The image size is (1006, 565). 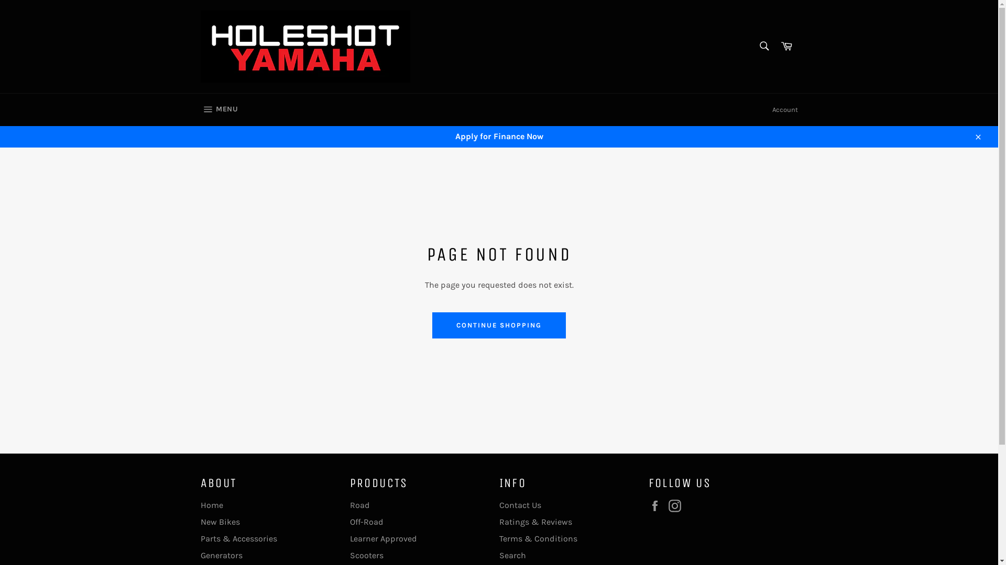 What do you see at coordinates (212, 505) in the screenshot?
I see `Home` at bounding box center [212, 505].